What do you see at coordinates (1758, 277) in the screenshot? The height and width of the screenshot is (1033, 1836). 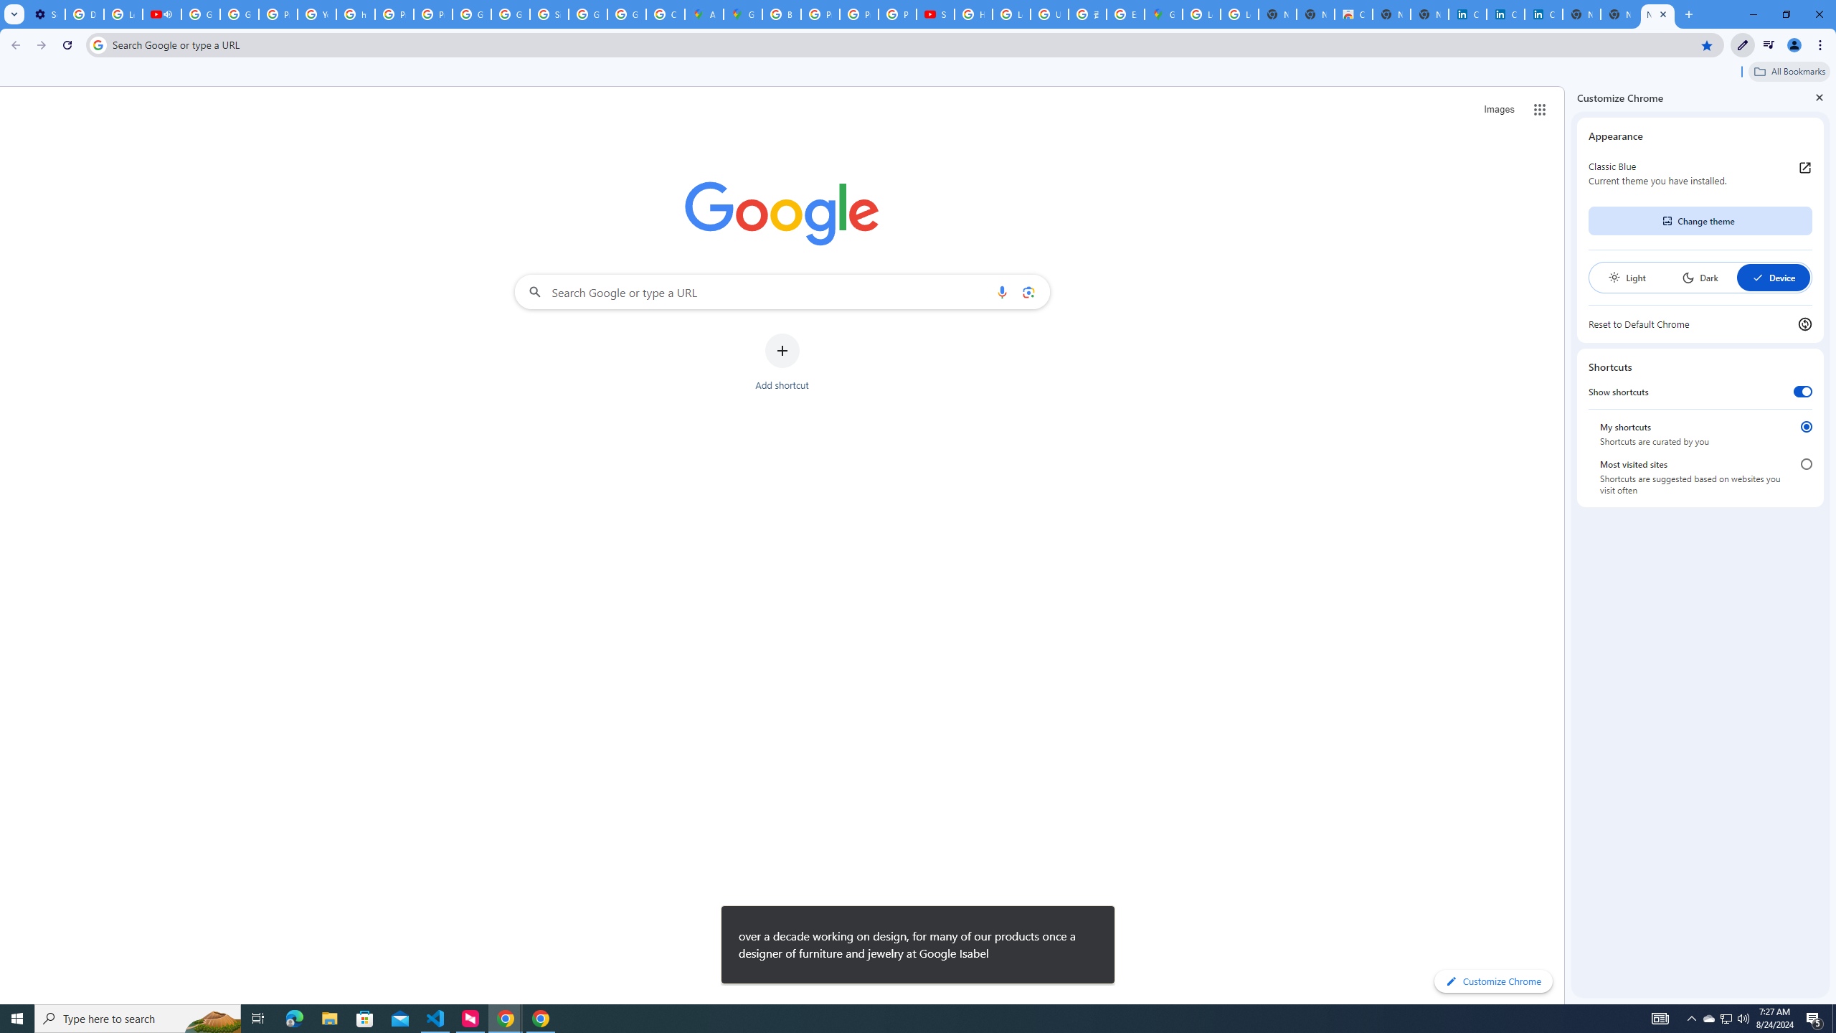 I see `AutomationID: baseSvg` at bounding box center [1758, 277].